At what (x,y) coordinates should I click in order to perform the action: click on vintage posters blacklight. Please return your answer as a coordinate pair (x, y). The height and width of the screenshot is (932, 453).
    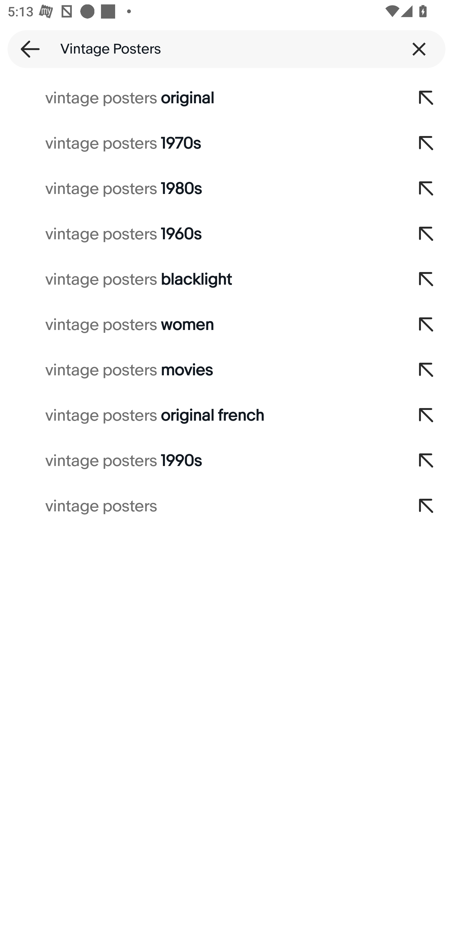
    Looking at the image, I should click on (200, 280).